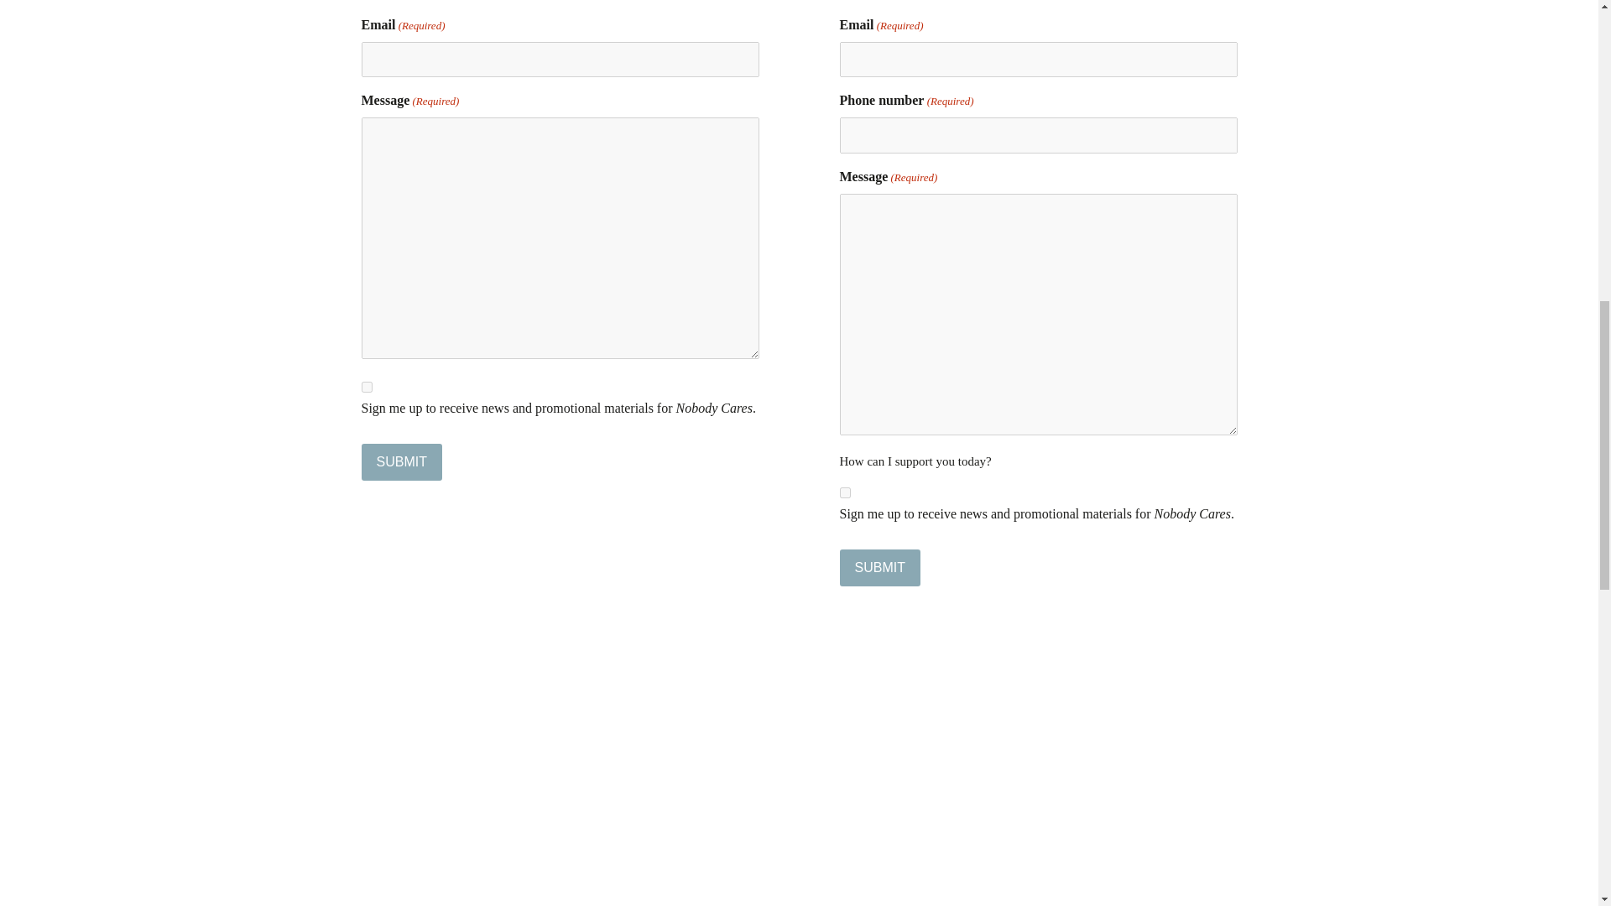  What do you see at coordinates (366, 386) in the screenshot?
I see `1` at bounding box center [366, 386].